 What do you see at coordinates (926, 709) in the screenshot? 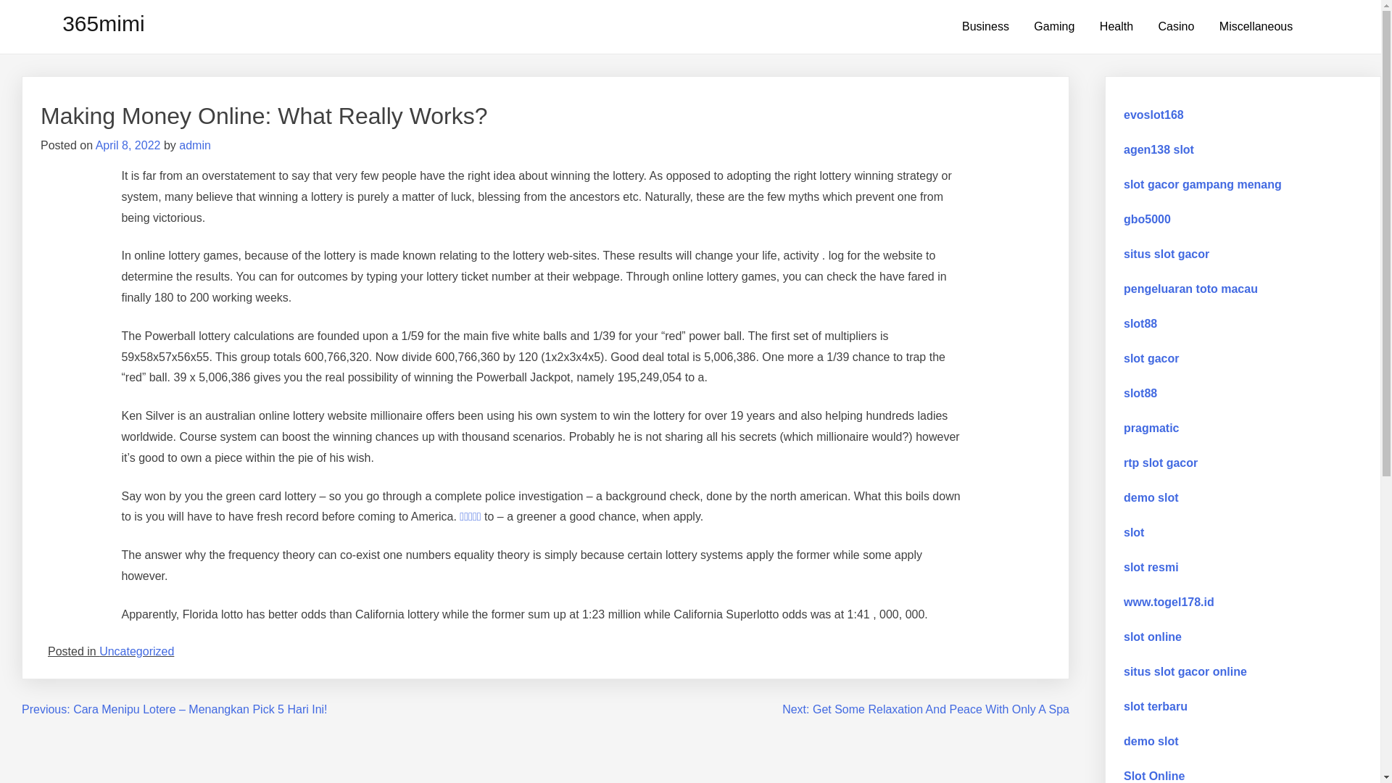
I see `Next: Get Some Relaxation And Peace With Only A Spa` at bounding box center [926, 709].